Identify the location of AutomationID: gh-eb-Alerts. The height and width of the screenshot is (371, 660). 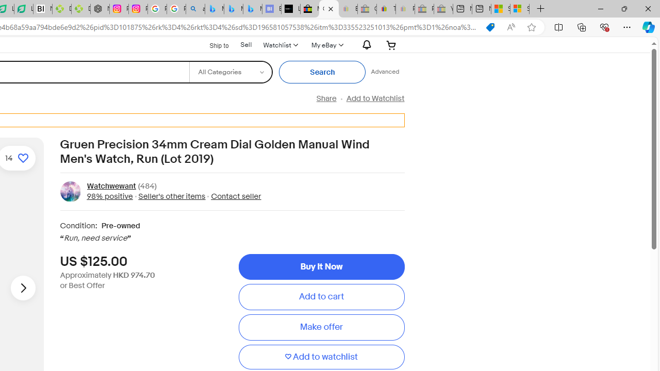
(365, 45).